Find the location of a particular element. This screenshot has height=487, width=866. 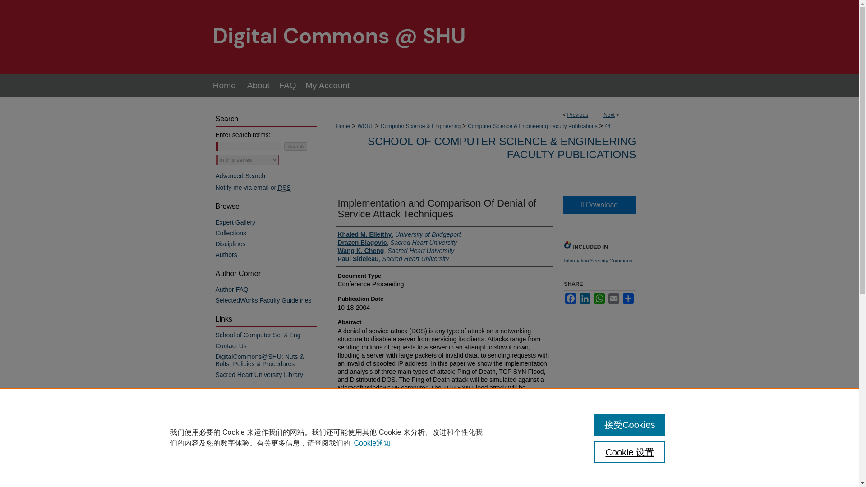

Information Security Commons is located at coordinates (598, 261).